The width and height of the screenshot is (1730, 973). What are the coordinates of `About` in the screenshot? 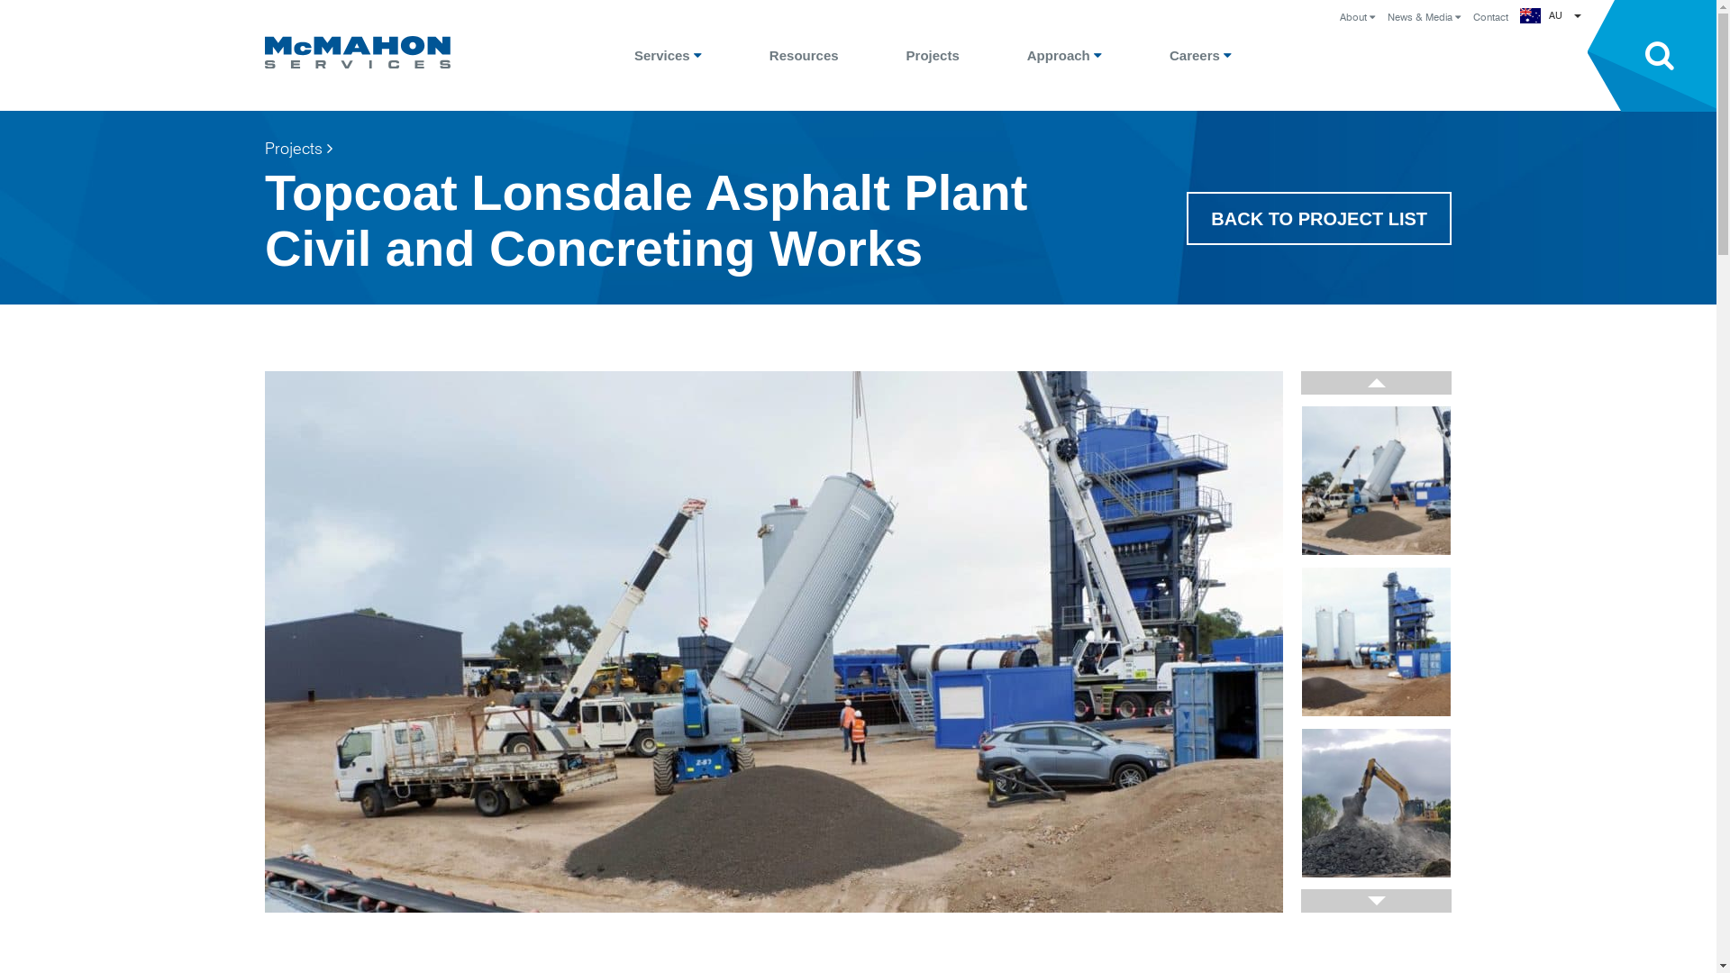 It's located at (1357, 18).